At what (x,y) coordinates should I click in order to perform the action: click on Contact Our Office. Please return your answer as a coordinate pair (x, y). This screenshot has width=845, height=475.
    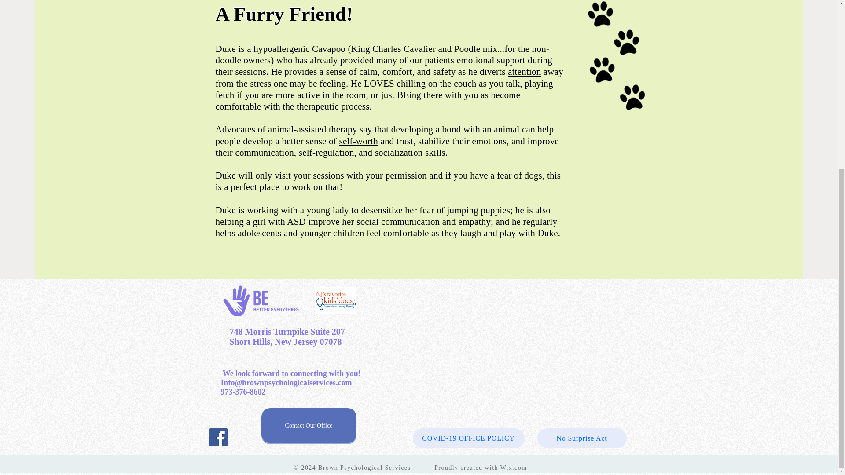
    Looking at the image, I should click on (309, 425).